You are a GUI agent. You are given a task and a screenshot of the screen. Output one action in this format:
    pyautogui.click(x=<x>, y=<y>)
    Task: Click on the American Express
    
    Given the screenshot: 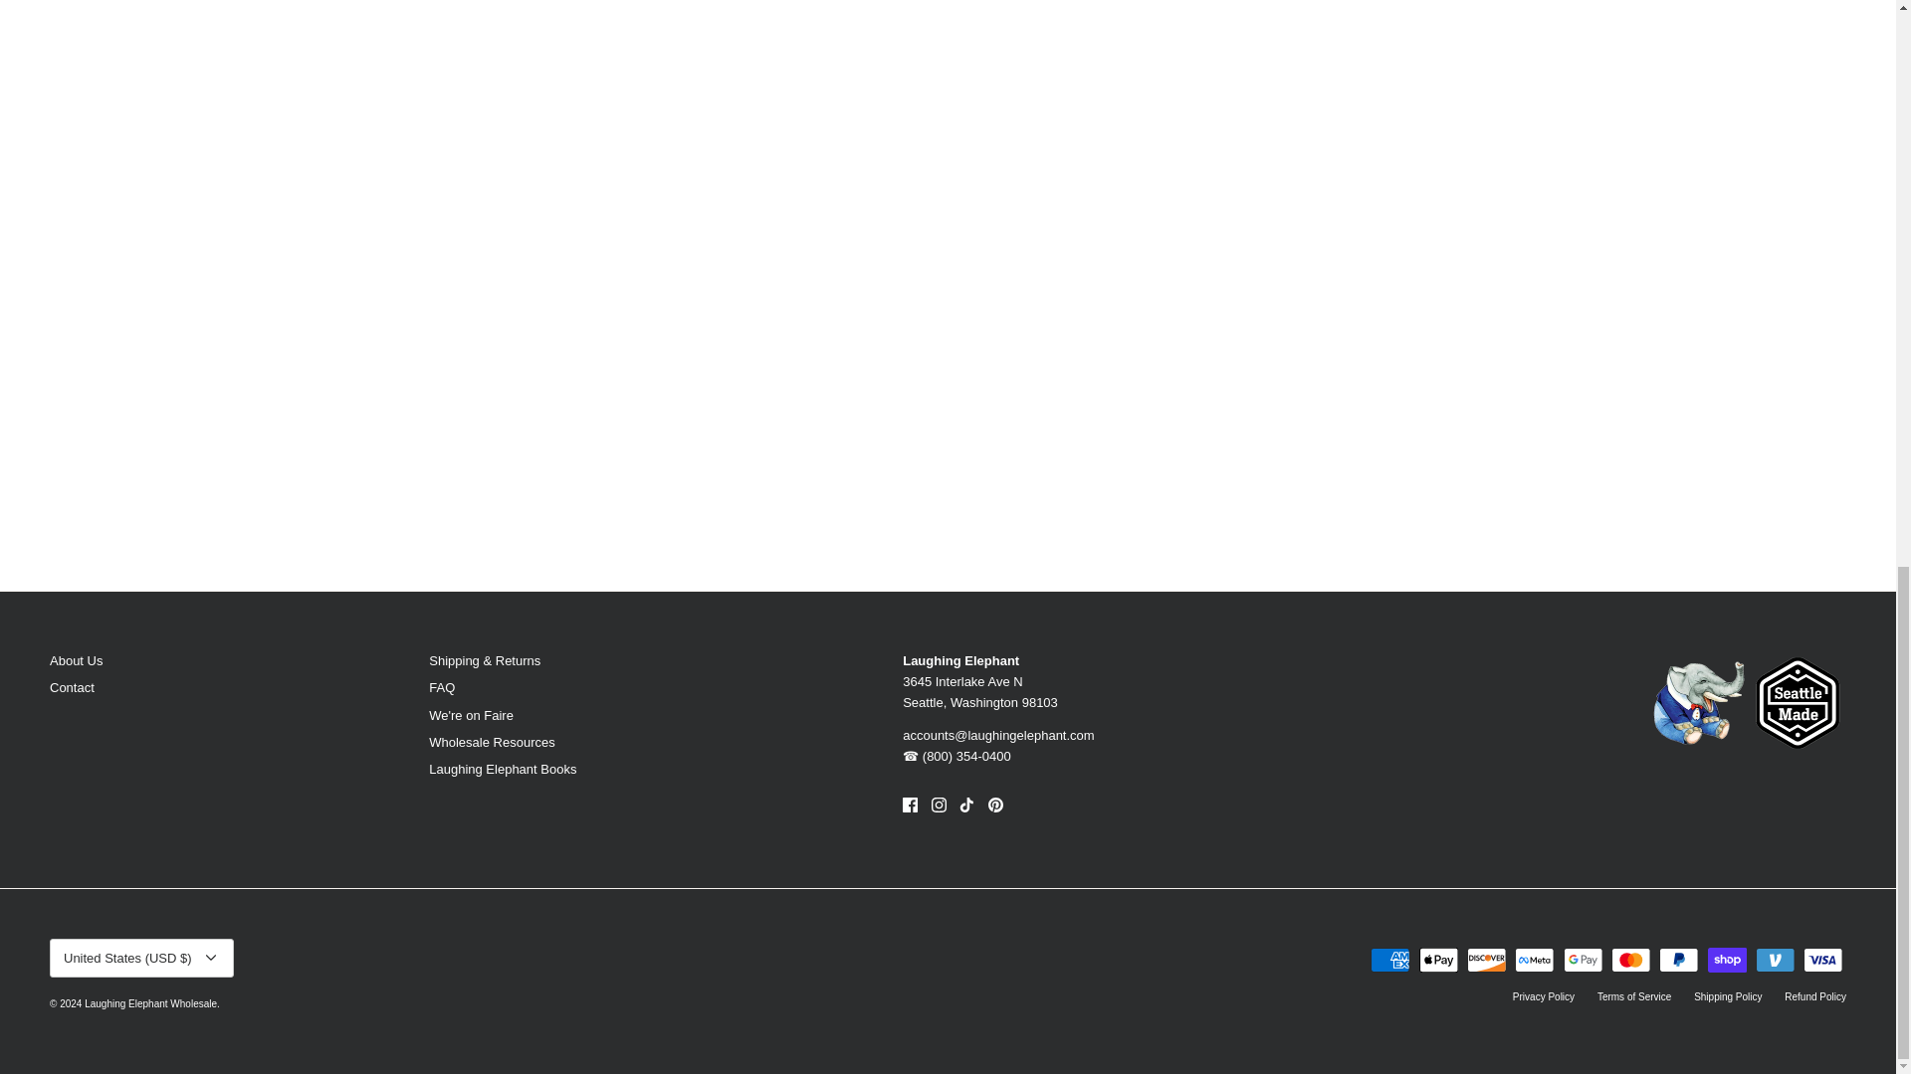 What is the action you would take?
    pyautogui.click(x=1389, y=960)
    